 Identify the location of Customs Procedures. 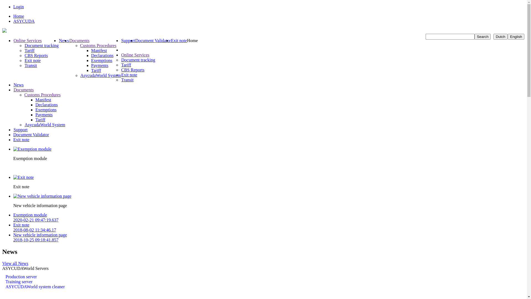
(98, 45).